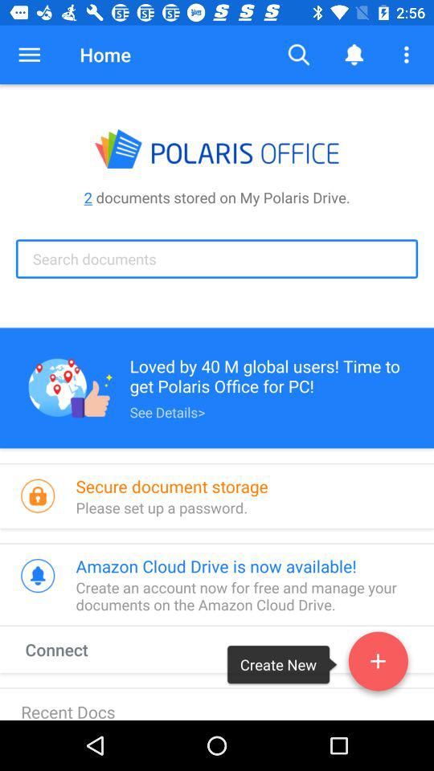  What do you see at coordinates (72, 649) in the screenshot?
I see `click connect` at bounding box center [72, 649].